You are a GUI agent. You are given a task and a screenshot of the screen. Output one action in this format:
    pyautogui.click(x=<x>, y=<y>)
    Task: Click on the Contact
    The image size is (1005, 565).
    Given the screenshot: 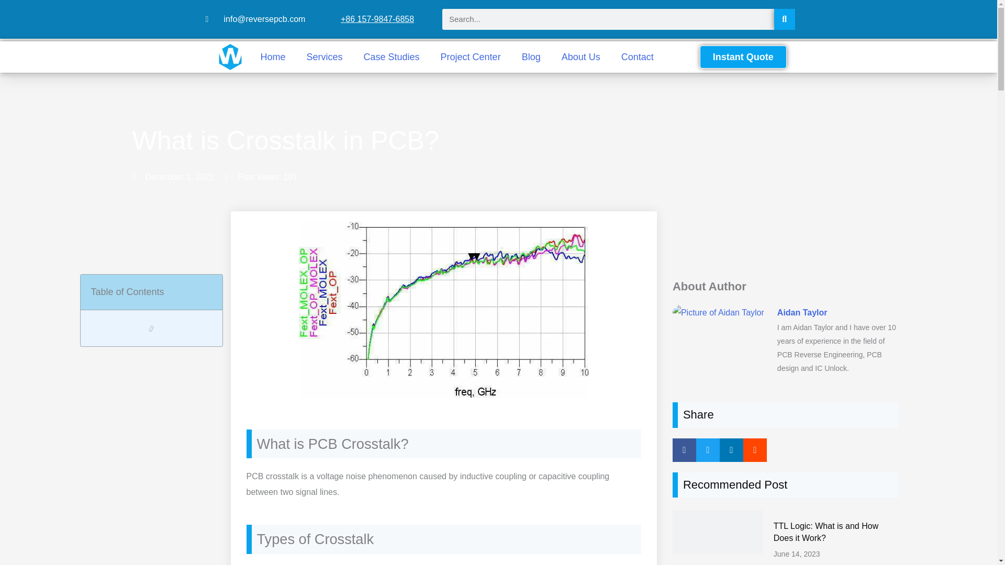 What is the action you would take?
    pyautogui.click(x=638, y=56)
    